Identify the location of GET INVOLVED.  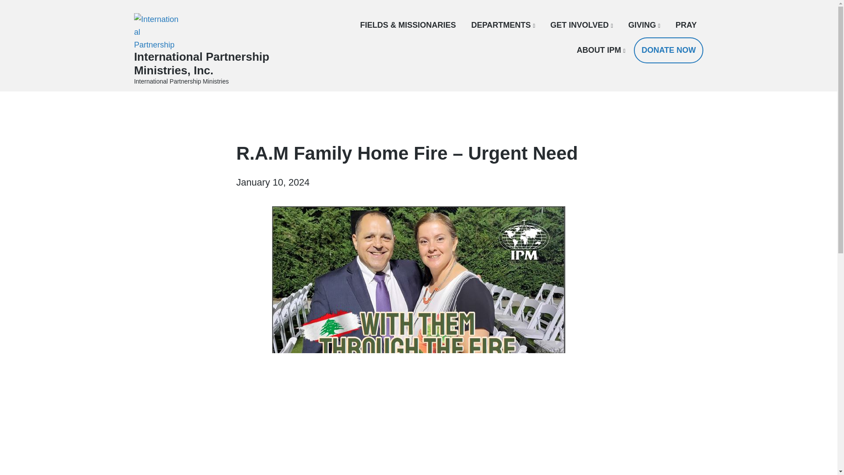
(581, 25).